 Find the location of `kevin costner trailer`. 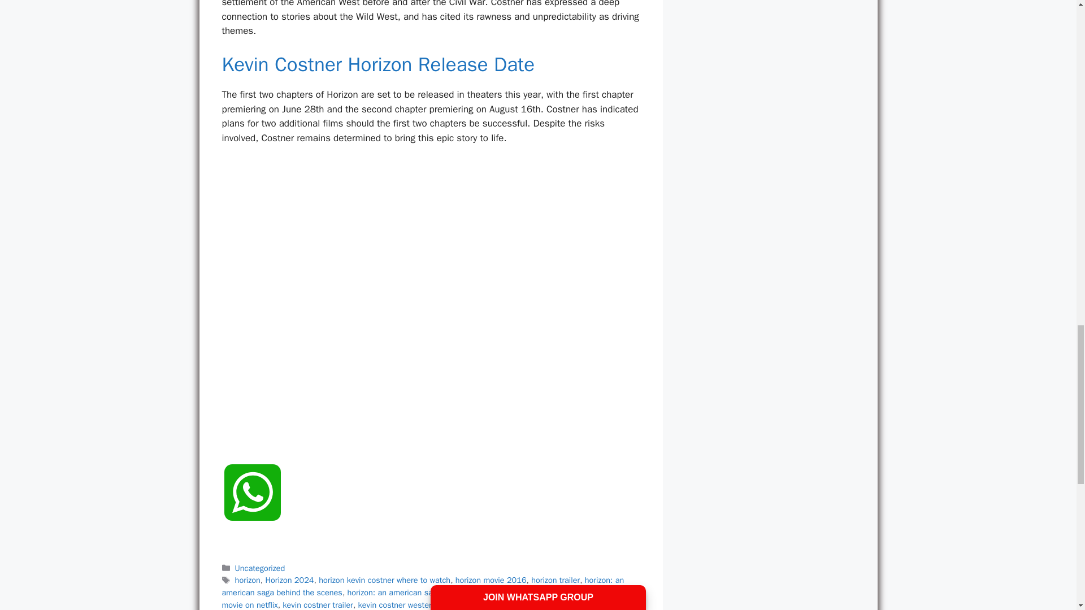

kevin costner trailer is located at coordinates (318, 604).